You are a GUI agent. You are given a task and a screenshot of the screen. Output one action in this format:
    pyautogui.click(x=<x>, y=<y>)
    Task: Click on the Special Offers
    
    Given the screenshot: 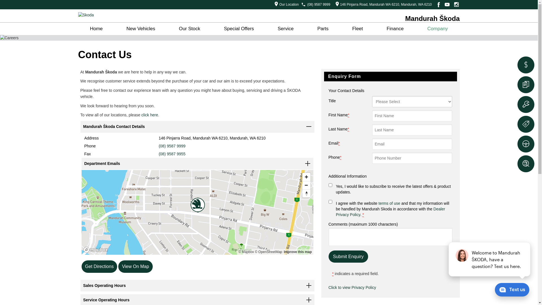 What is the action you would take?
    pyautogui.click(x=239, y=29)
    